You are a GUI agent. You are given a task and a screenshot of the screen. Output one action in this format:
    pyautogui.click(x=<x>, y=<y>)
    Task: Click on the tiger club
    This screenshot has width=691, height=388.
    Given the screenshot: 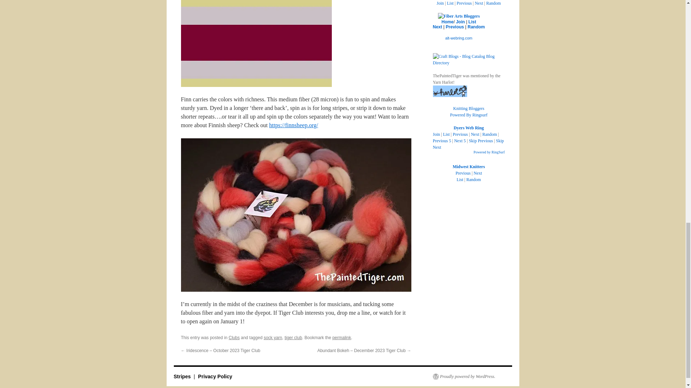 What is the action you would take?
    pyautogui.click(x=294, y=338)
    